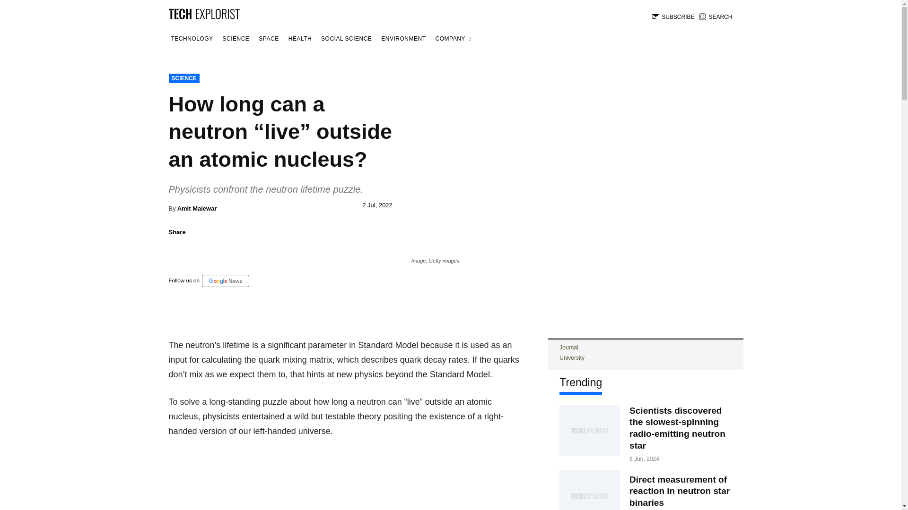 The width and height of the screenshot is (908, 510). What do you see at coordinates (192, 39) in the screenshot?
I see `Technology` at bounding box center [192, 39].